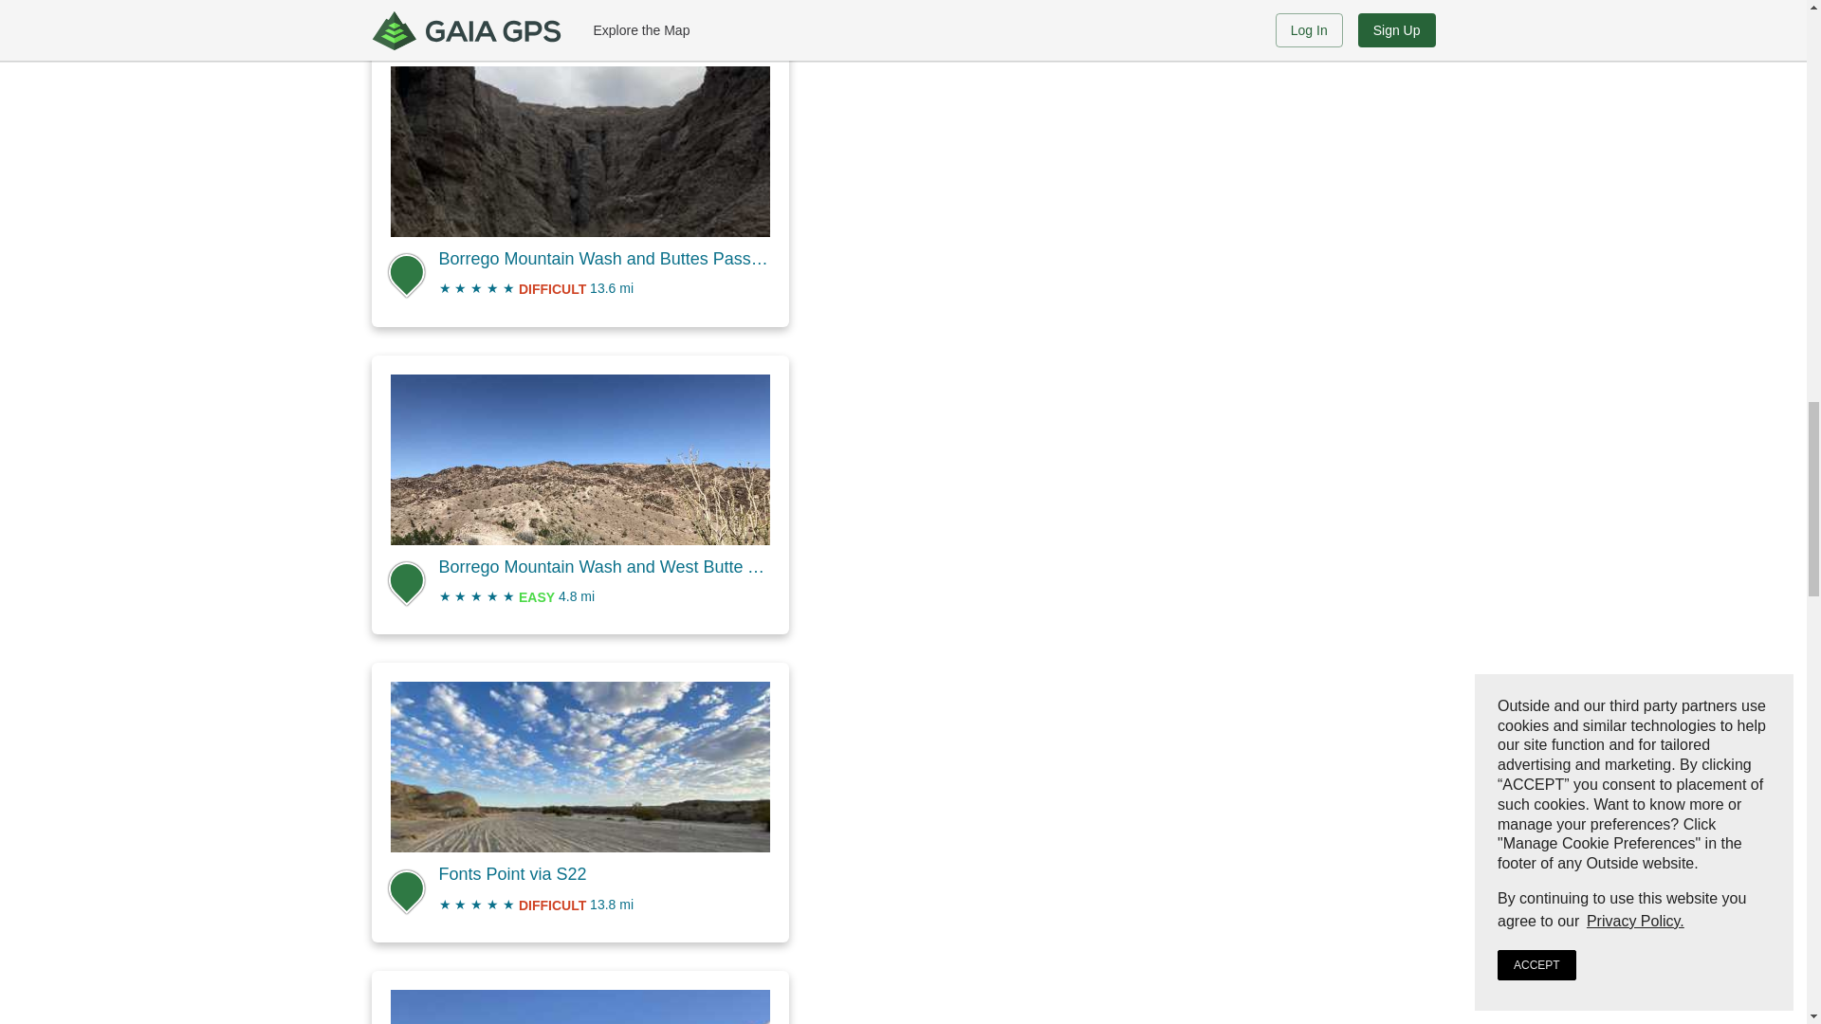 The image size is (1821, 1024). I want to click on Miles, so click(588, 596).